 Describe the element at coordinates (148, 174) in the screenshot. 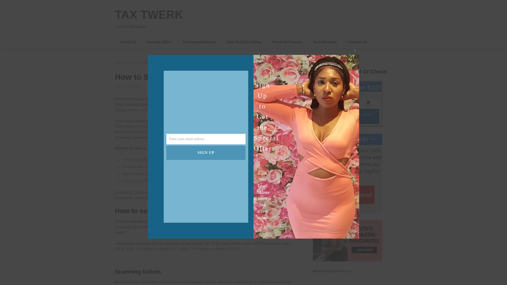

I see `Make Money Fast From Home` at that location.